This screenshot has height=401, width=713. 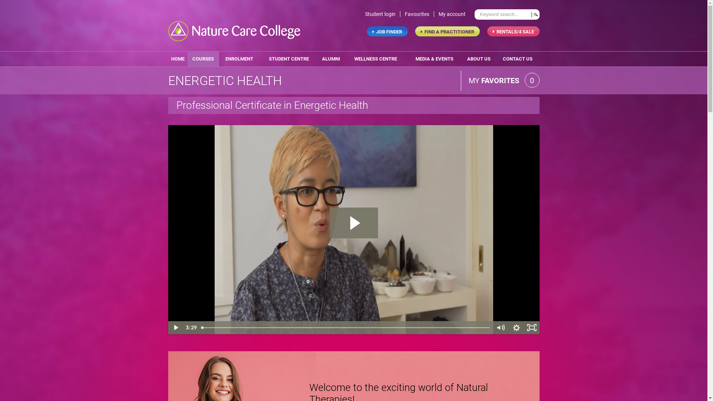 I want to click on  , so click(x=535, y=14).